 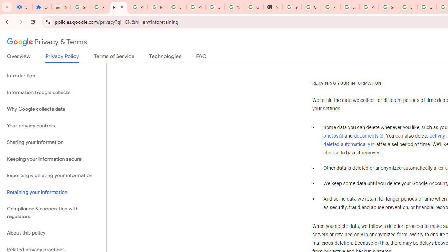 I want to click on Sign in - Google Accounts, so click(x=407, y=7).